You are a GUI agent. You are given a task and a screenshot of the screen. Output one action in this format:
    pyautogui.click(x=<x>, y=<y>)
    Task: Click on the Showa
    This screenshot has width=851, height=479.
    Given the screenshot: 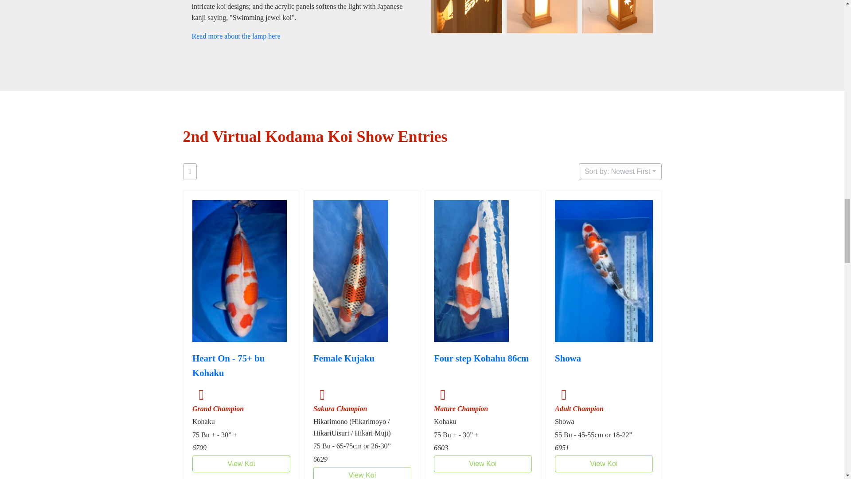 What is the action you would take?
    pyautogui.click(x=567, y=367)
    